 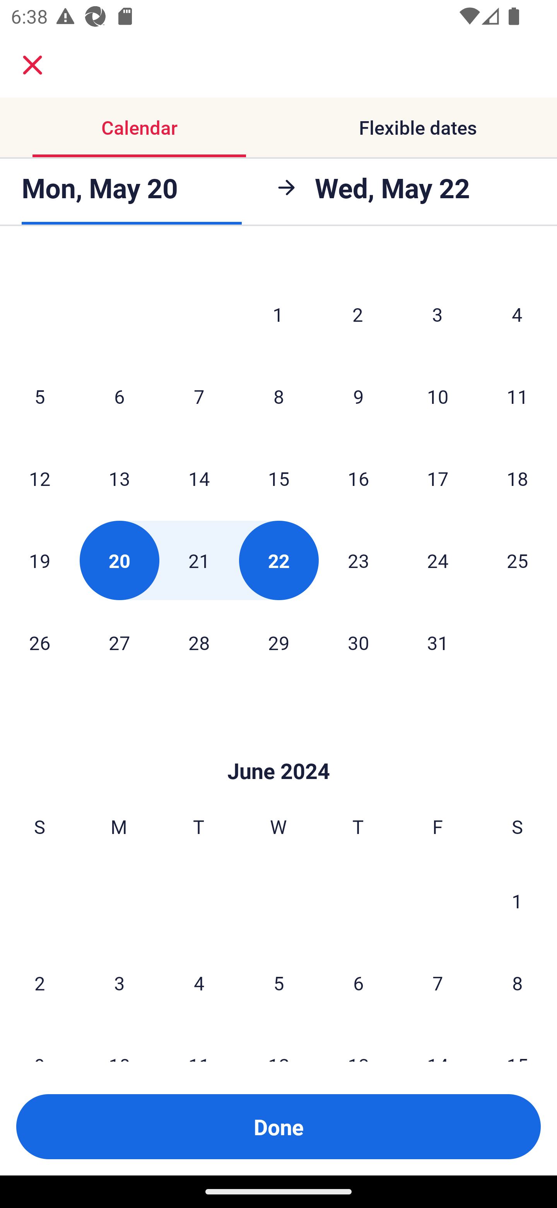 I want to click on 5 Wednesday, June 5, 2024, so click(x=278, y=983).